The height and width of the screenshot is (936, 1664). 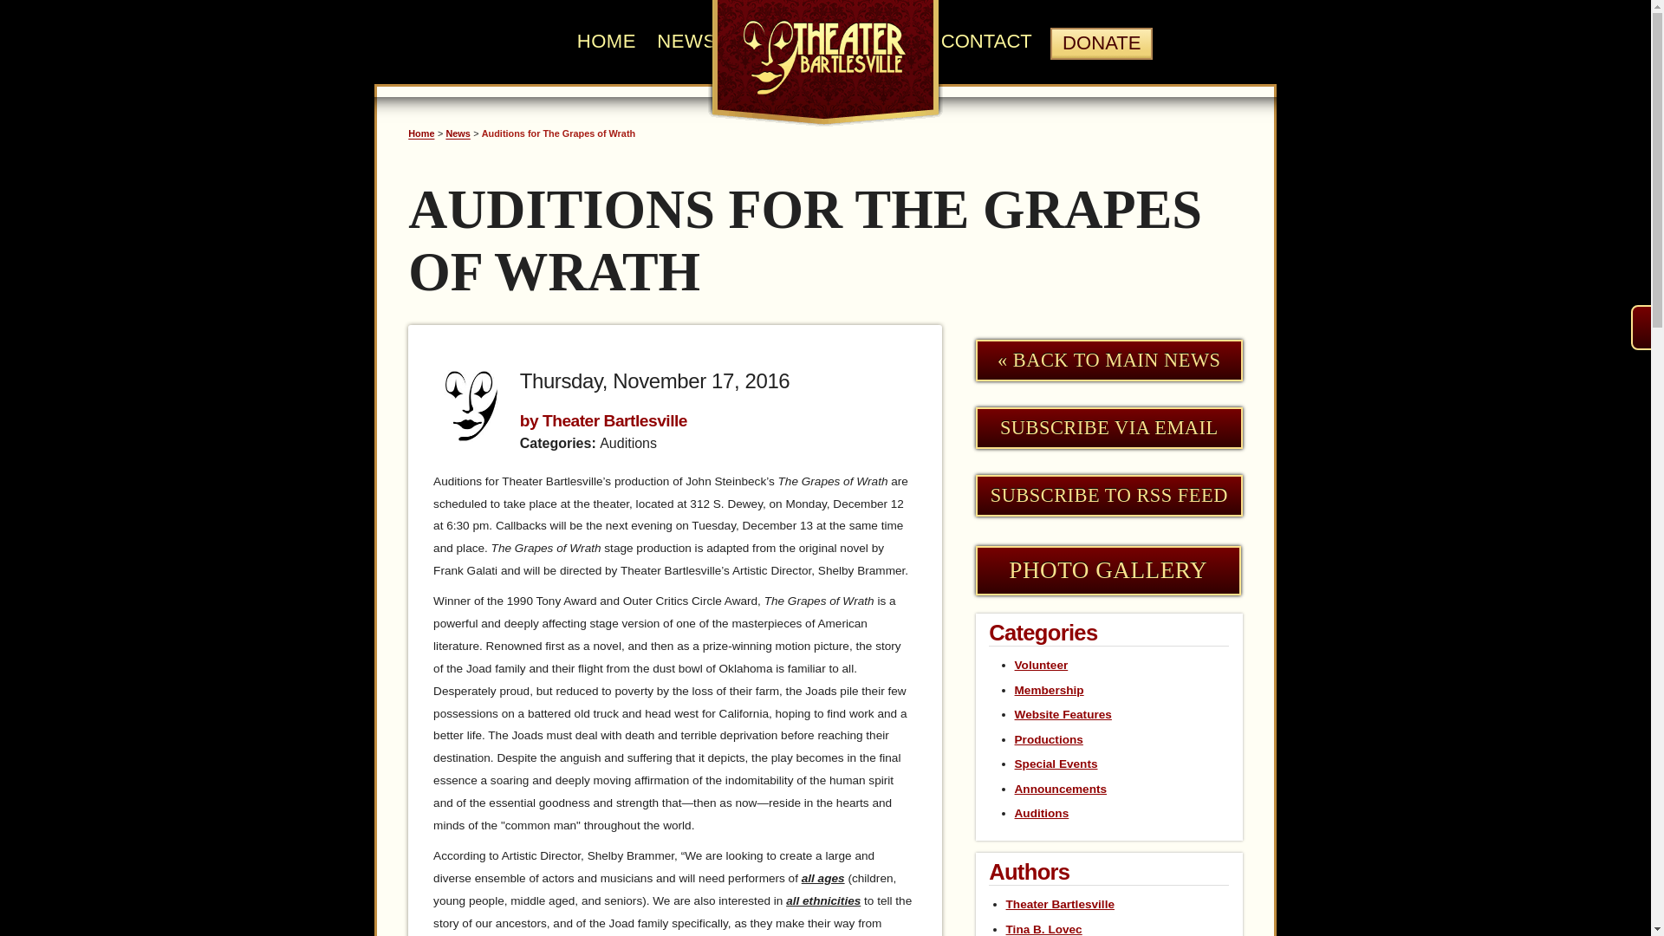 What do you see at coordinates (1109, 428) in the screenshot?
I see `Subscribe to receive an email update of each new news post.` at bounding box center [1109, 428].